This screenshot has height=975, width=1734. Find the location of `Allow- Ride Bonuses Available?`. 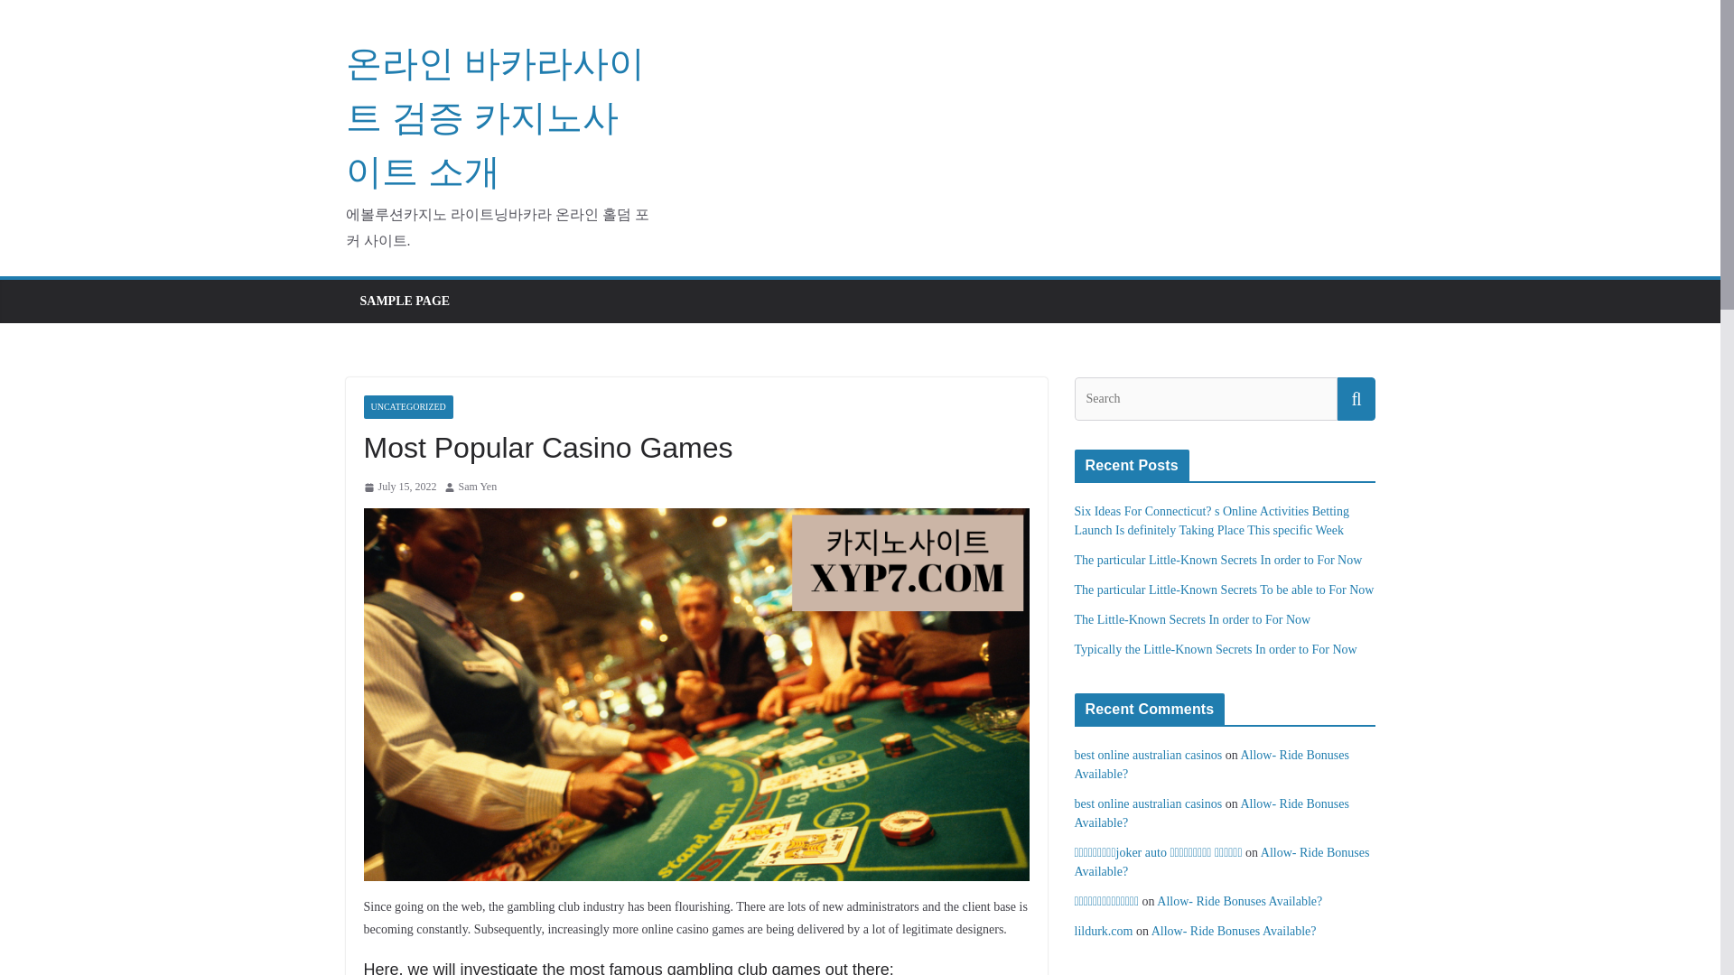

Allow- Ride Bonuses Available? is located at coordinates (1234, 930).